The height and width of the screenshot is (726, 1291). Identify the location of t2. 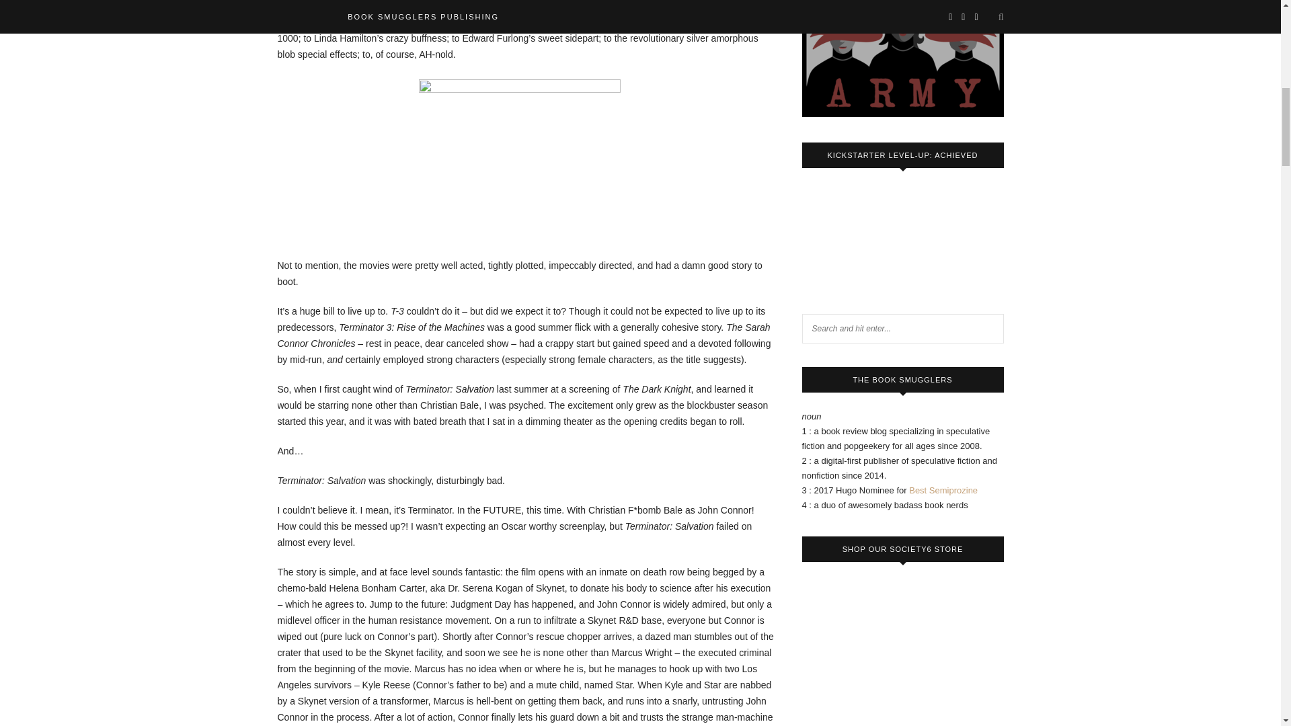
(519, 155).